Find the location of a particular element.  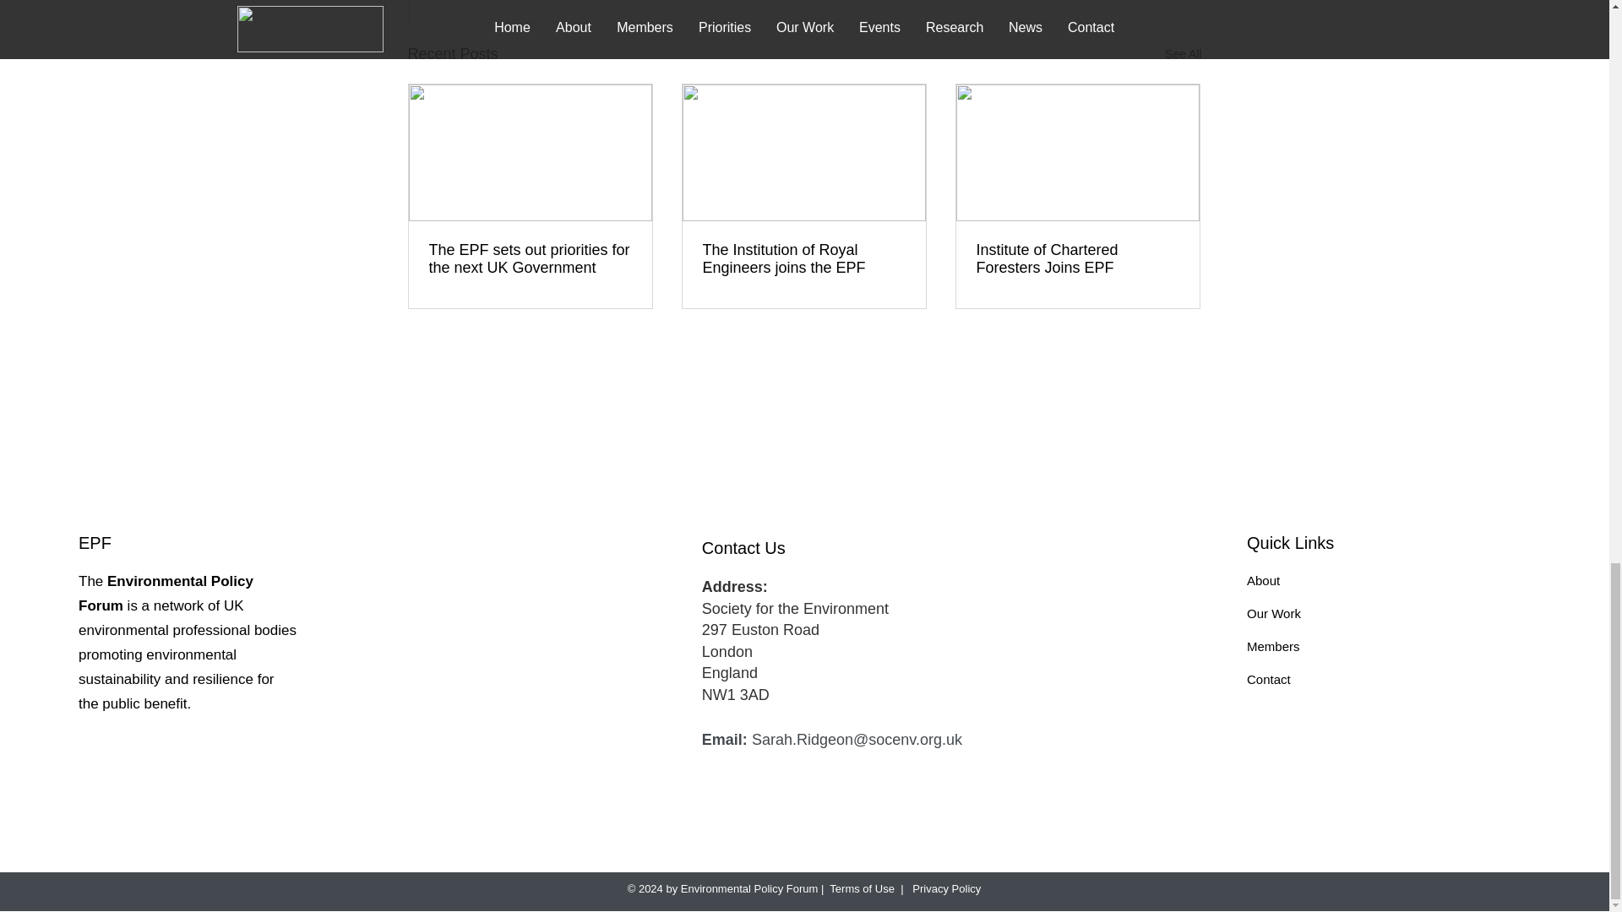

Members is located at coordinates (1274, 647).